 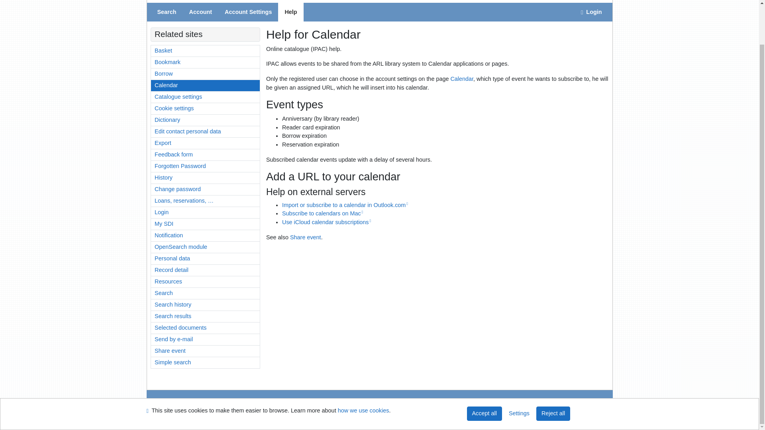 What do you see at coordinates (205, 259) in the screenshot?
I see `Personal data` at bounding box center [205, 259].